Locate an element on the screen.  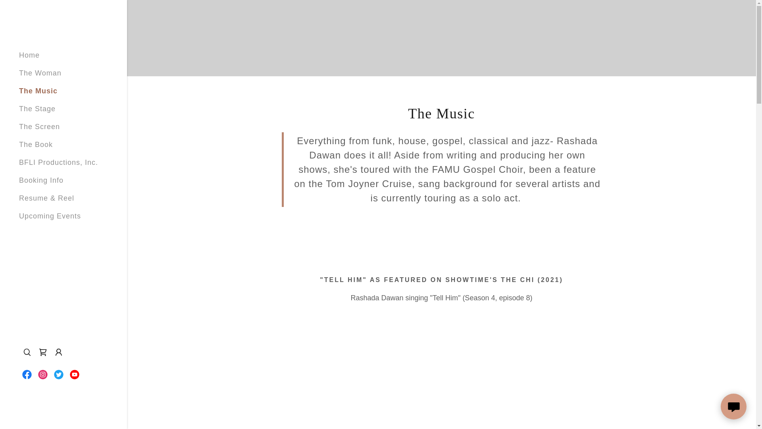
BFLI Productions, Inc. is located at coordinates (59, 162).